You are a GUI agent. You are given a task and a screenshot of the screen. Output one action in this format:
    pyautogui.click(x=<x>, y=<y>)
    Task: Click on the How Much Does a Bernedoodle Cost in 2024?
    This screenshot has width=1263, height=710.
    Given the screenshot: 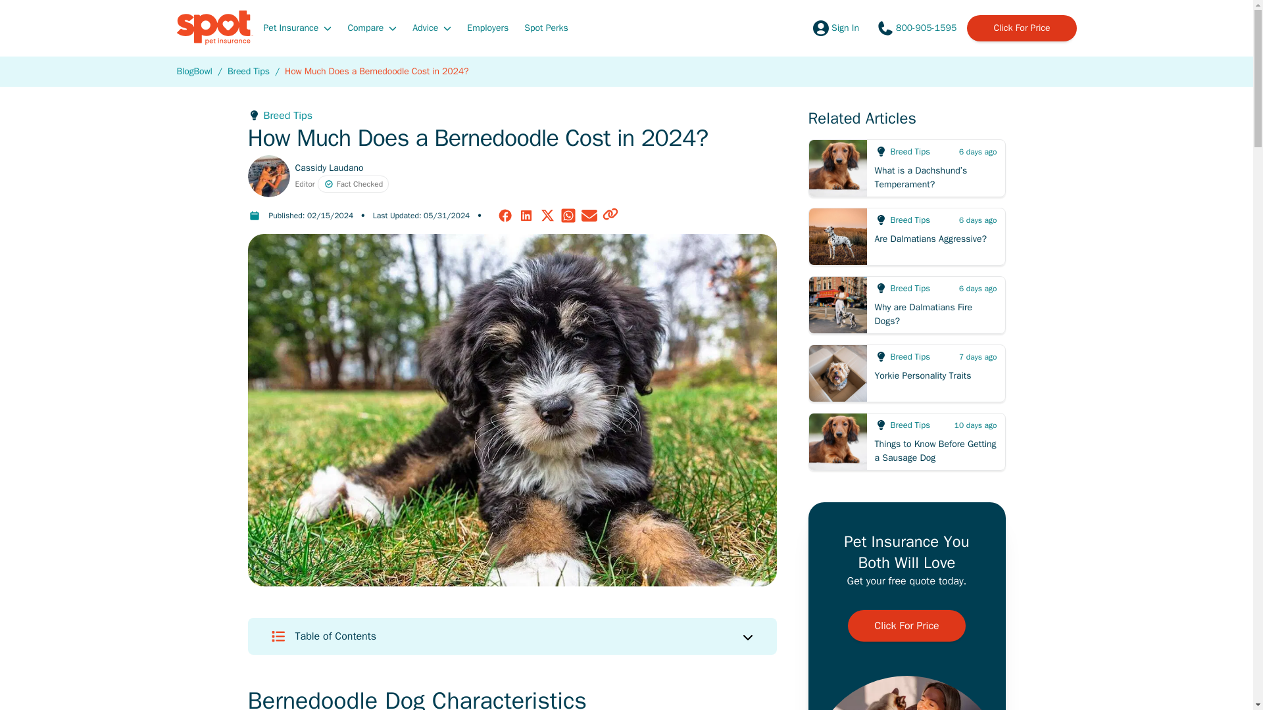 What is the action you would take?
    pyautogui.click(x=376, y=71)
    